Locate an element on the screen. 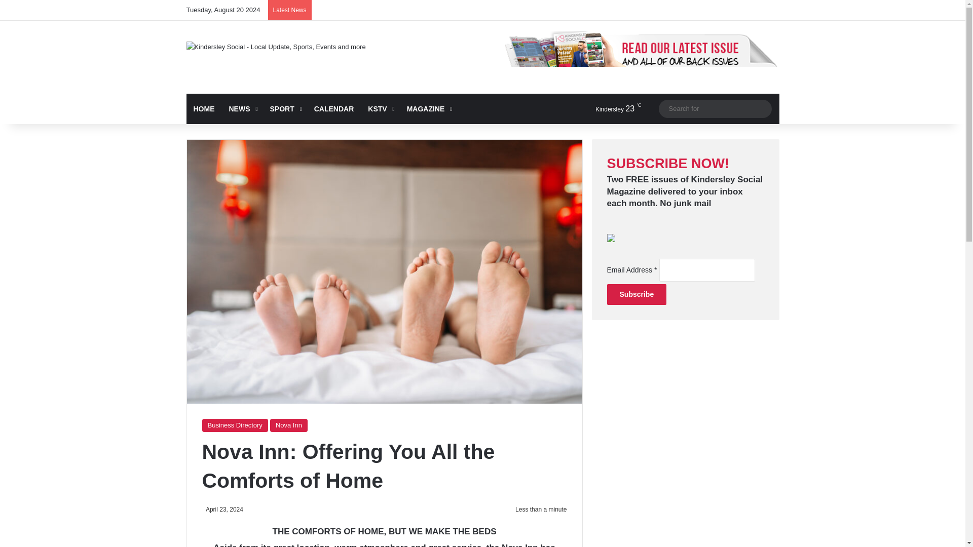  NEWS is located at coordinates (242, 108).